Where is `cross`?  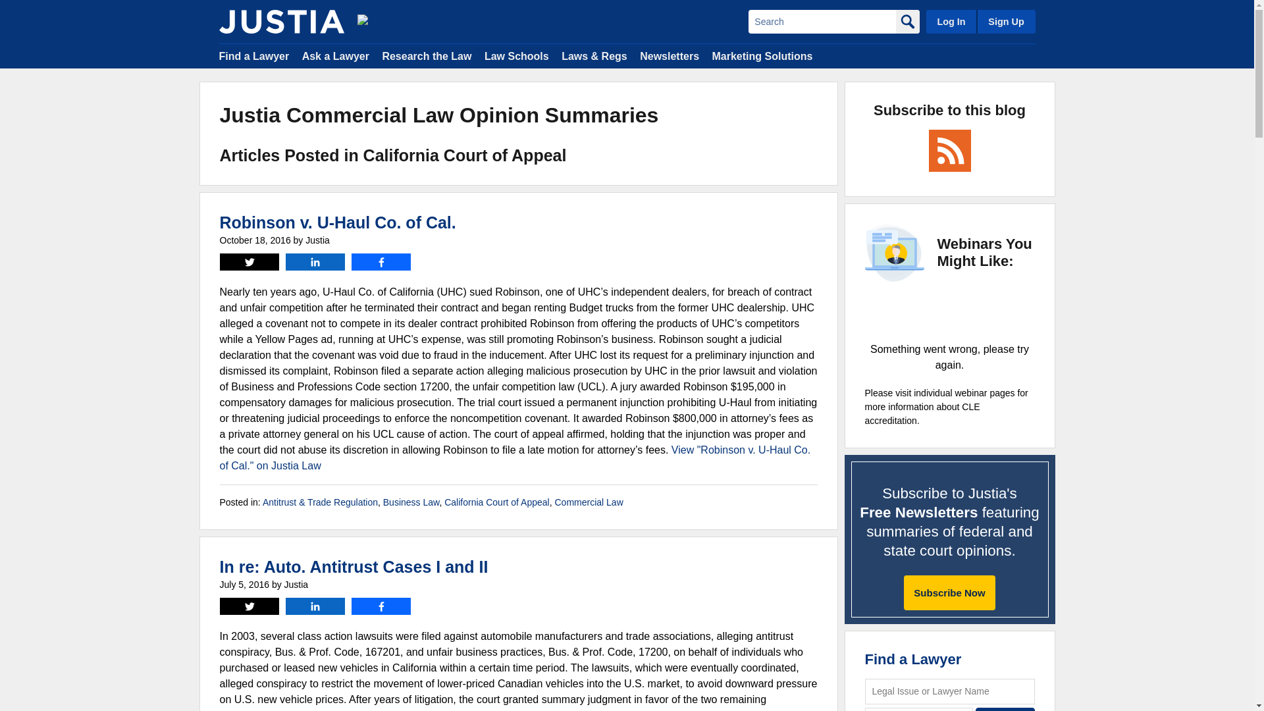 cross is located at coordinates (949, 312).